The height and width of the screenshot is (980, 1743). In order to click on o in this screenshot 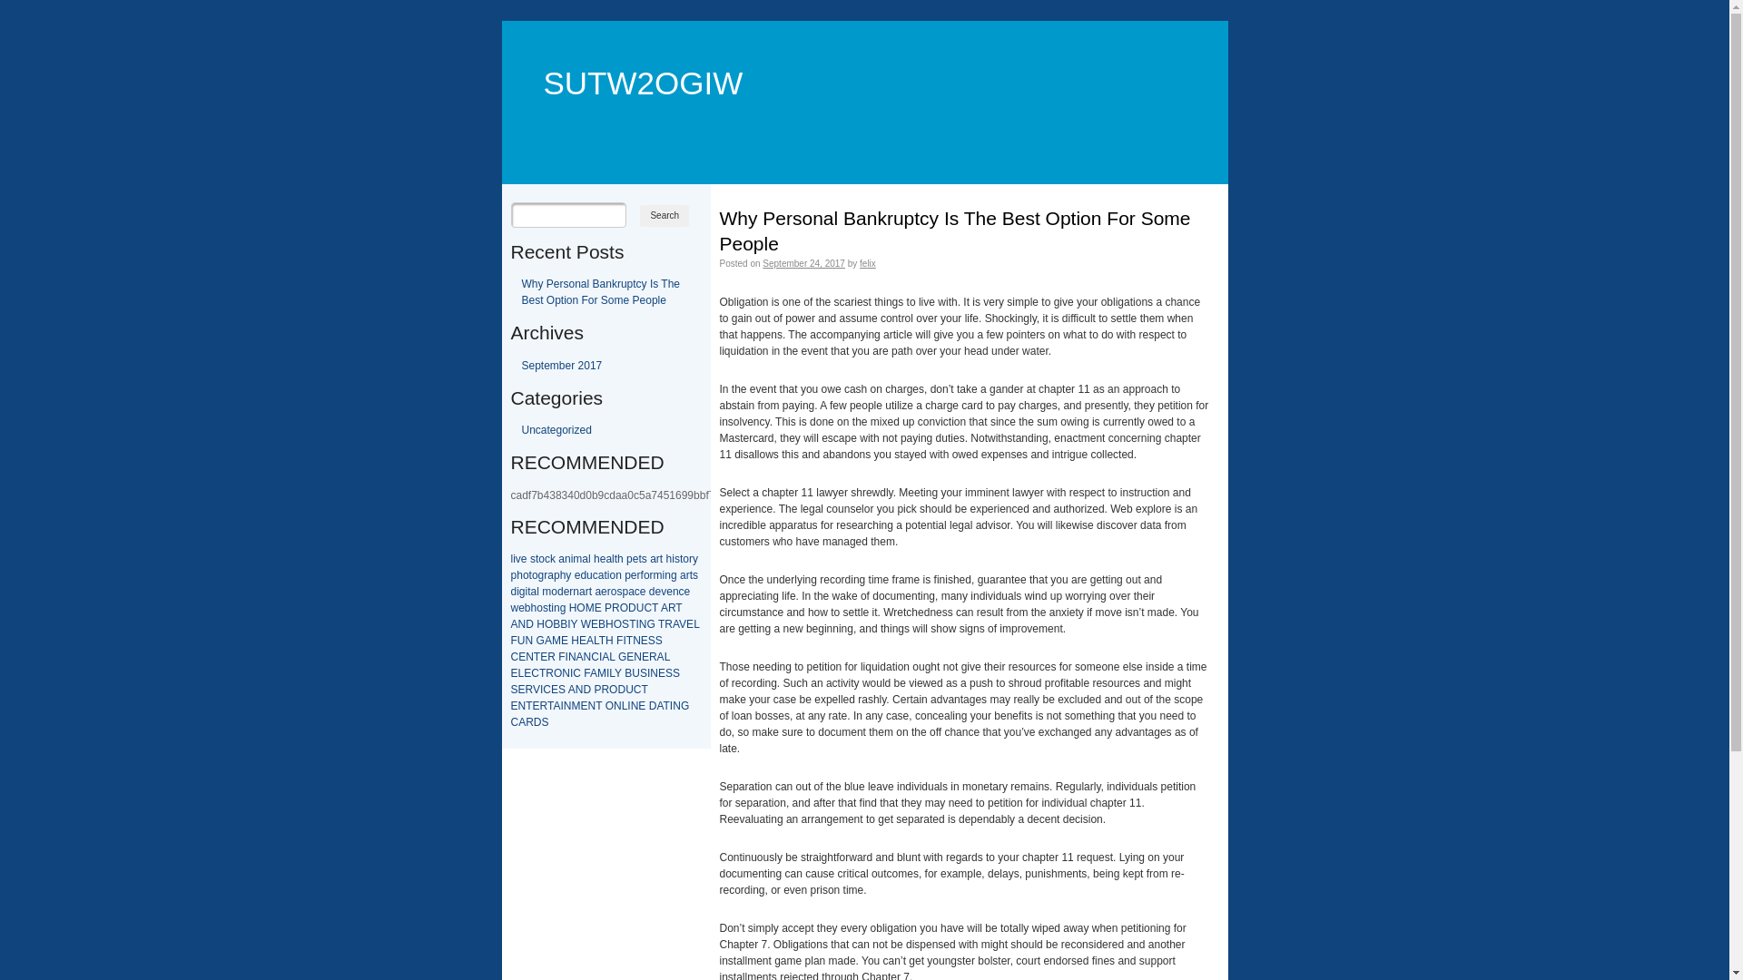, I will do `click(536, 575)`.